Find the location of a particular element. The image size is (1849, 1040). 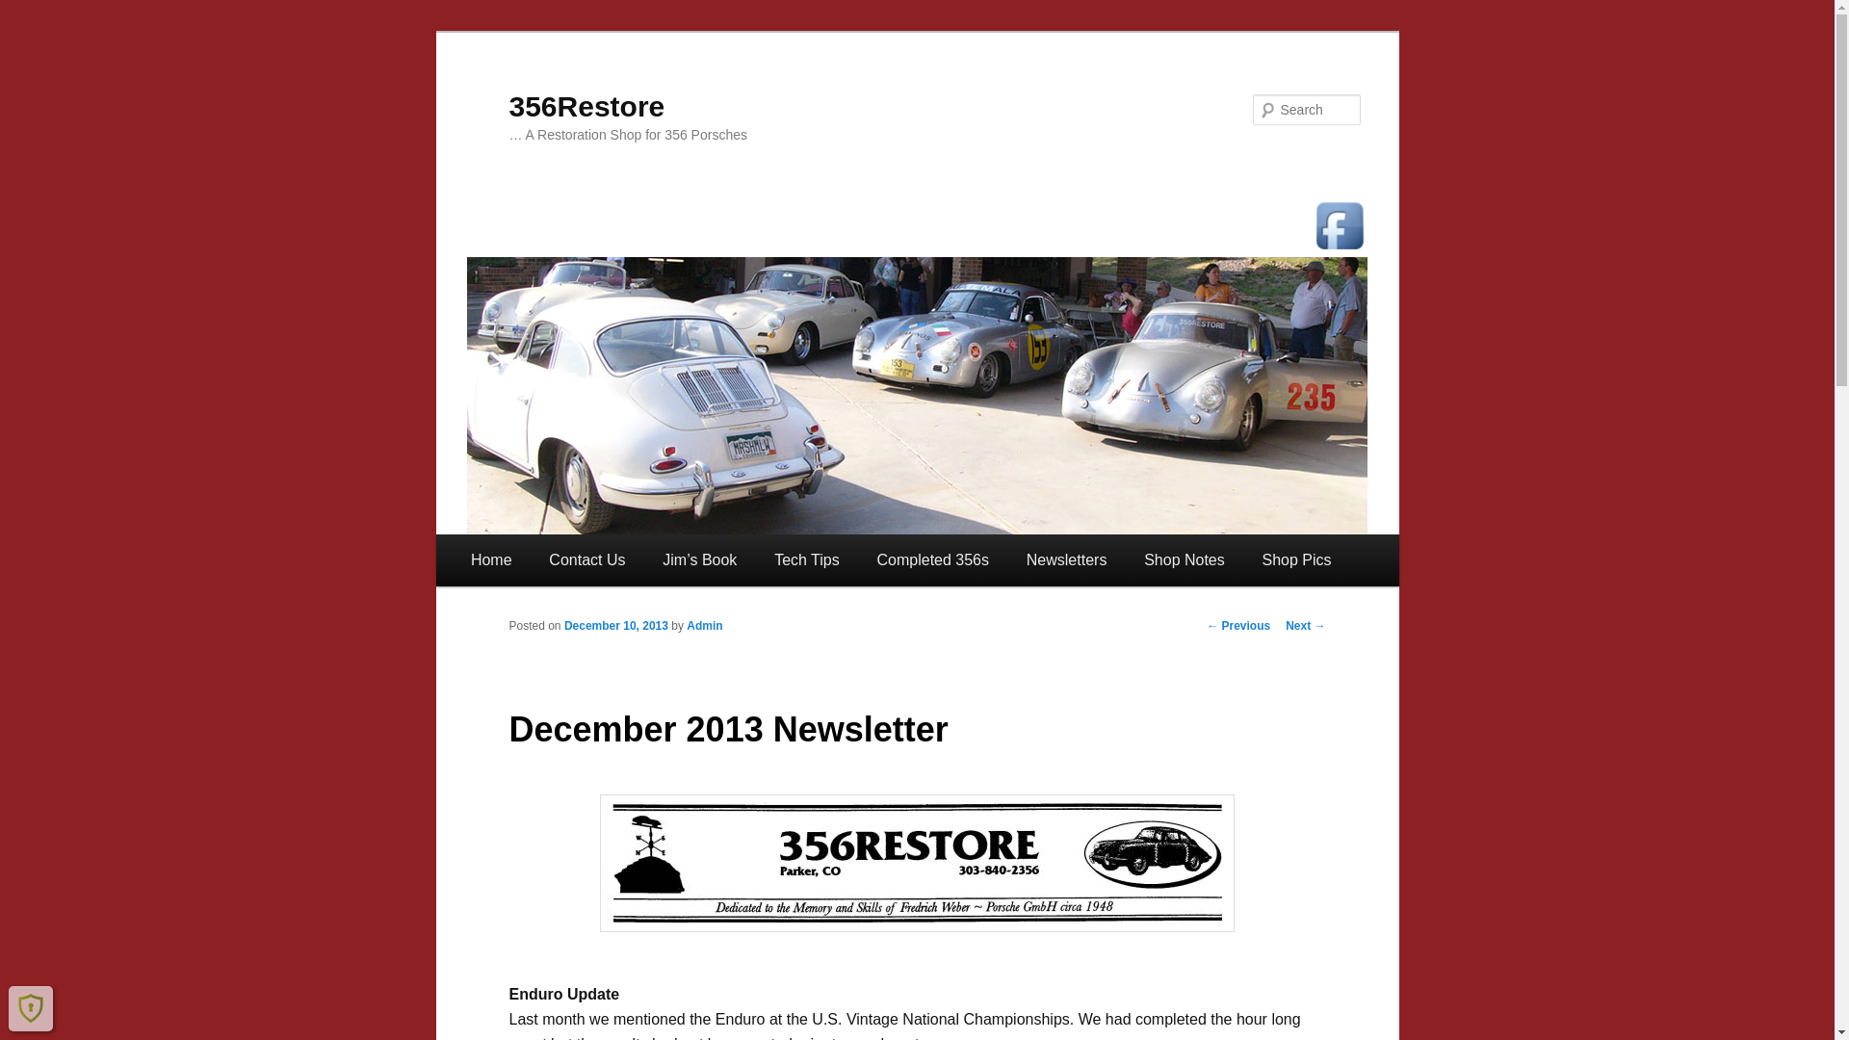

Search is located at coordinates (33, 12).